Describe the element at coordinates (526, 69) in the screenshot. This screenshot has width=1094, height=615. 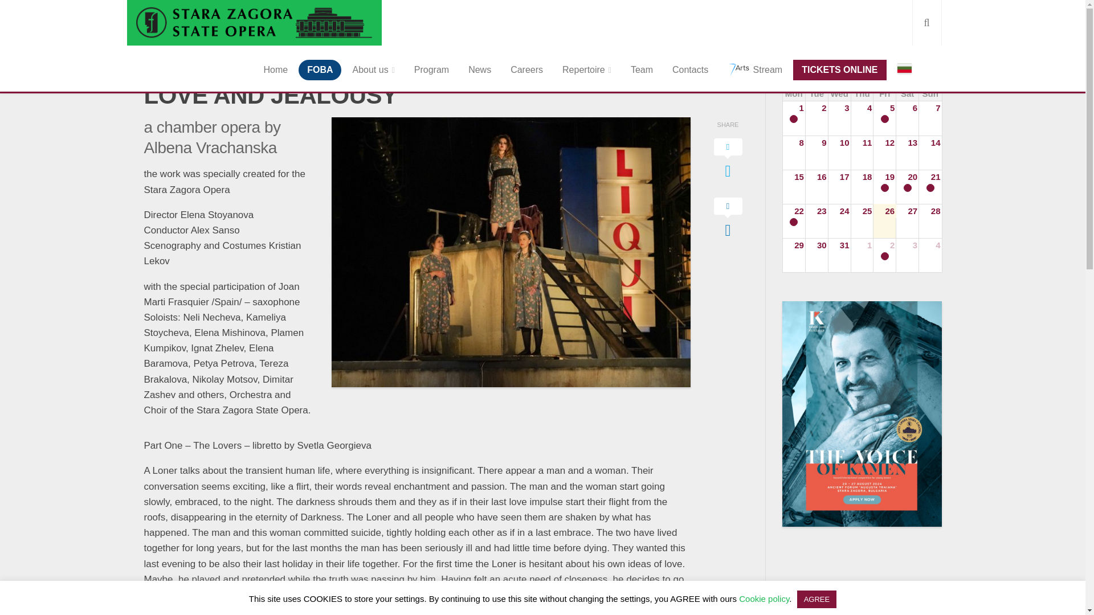
I see `Careers` at that location.